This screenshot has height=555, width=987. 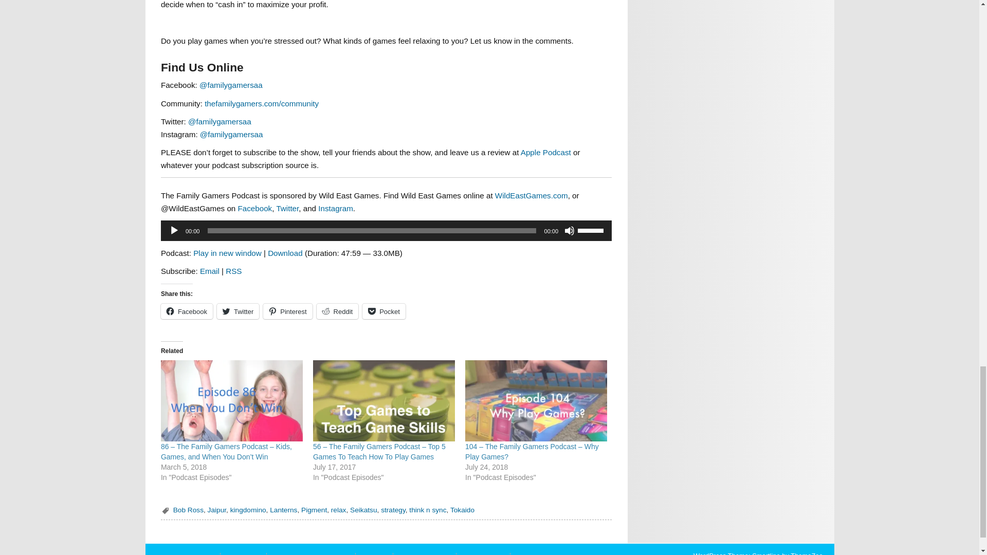 What do you see at coordinates (546, 152) in the screenshot?
I see `Apple Podcast` at bounding box center [546, 152].